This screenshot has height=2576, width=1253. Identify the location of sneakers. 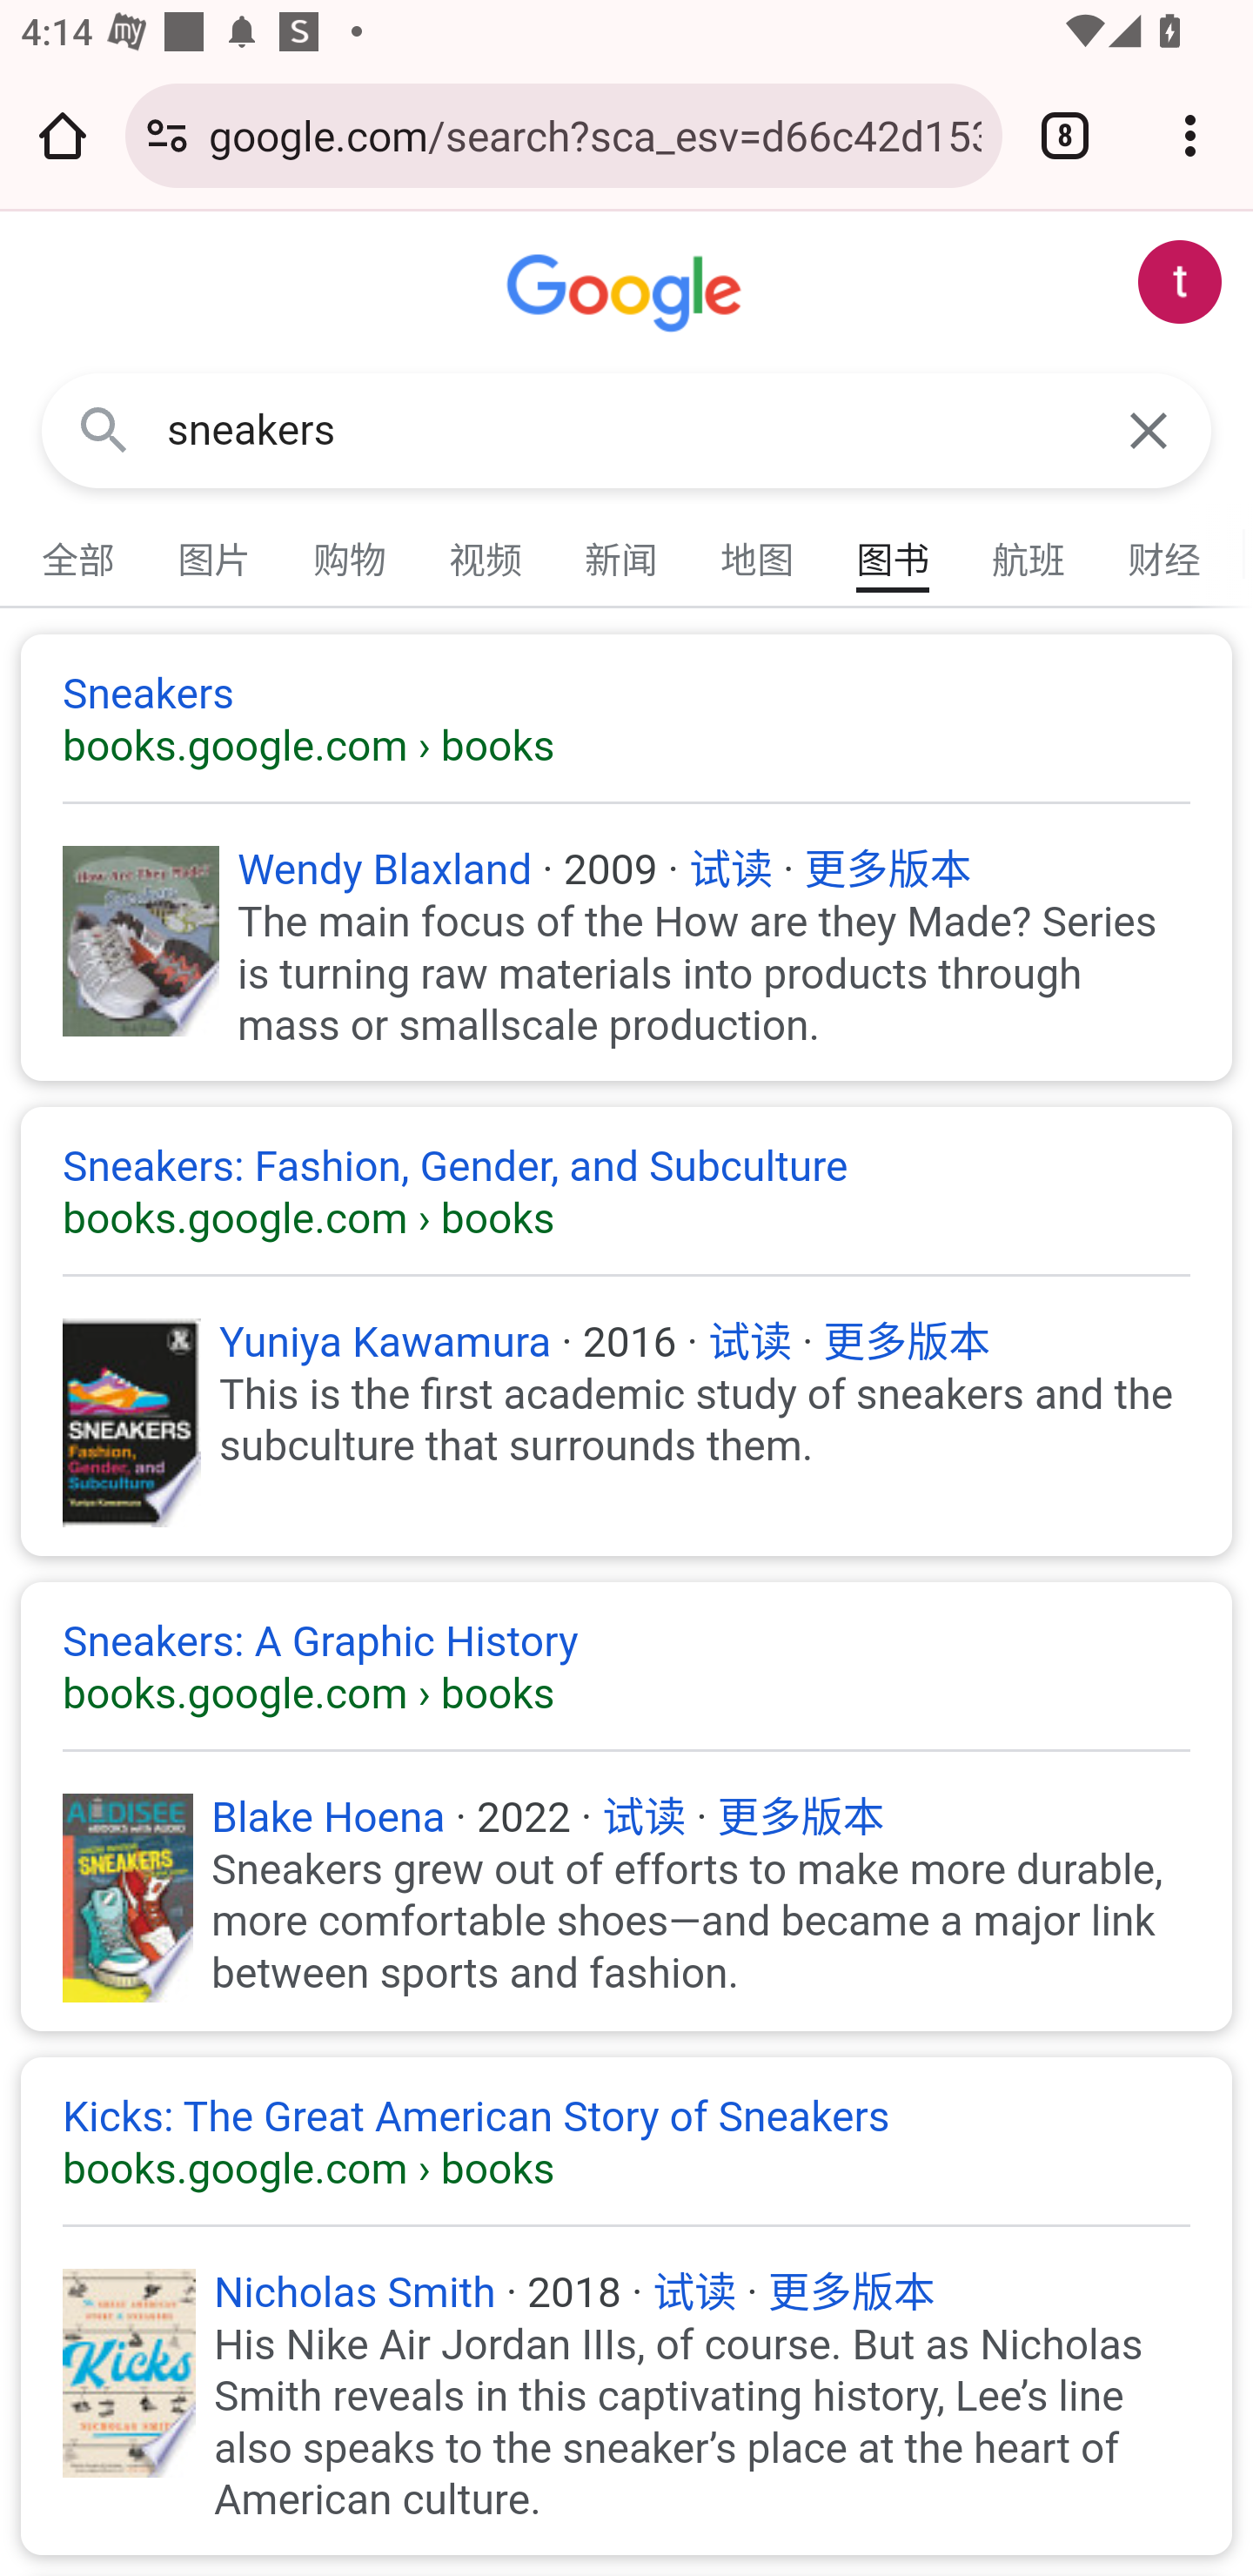
(626, 430).